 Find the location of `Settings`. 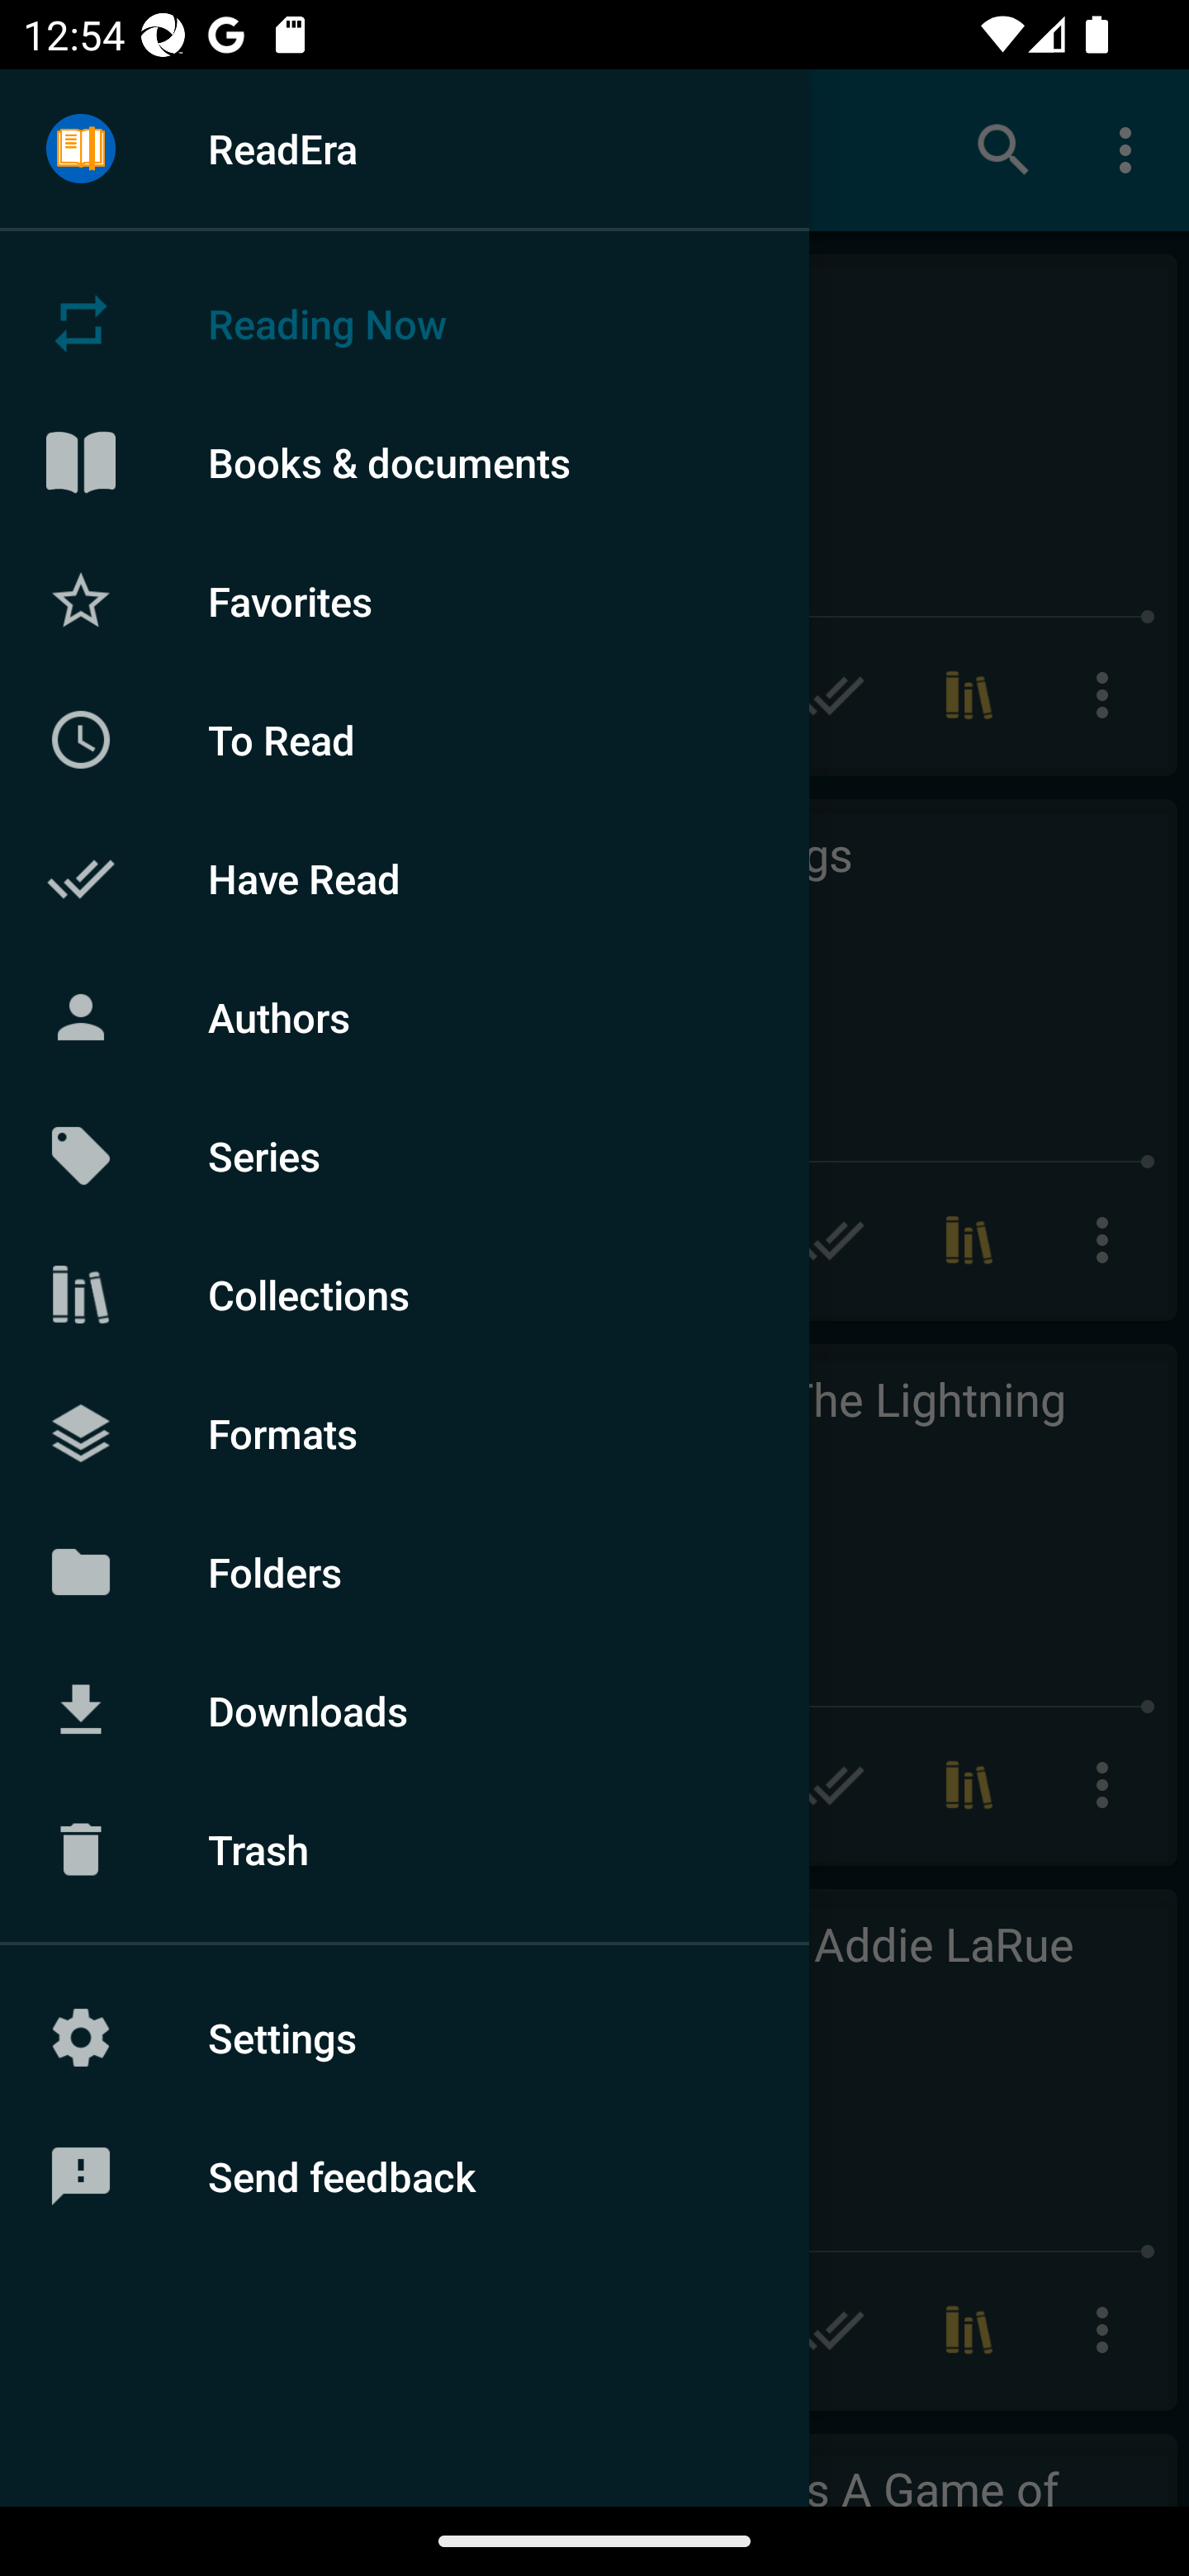

Settings is located at coordinates (405, 2038).